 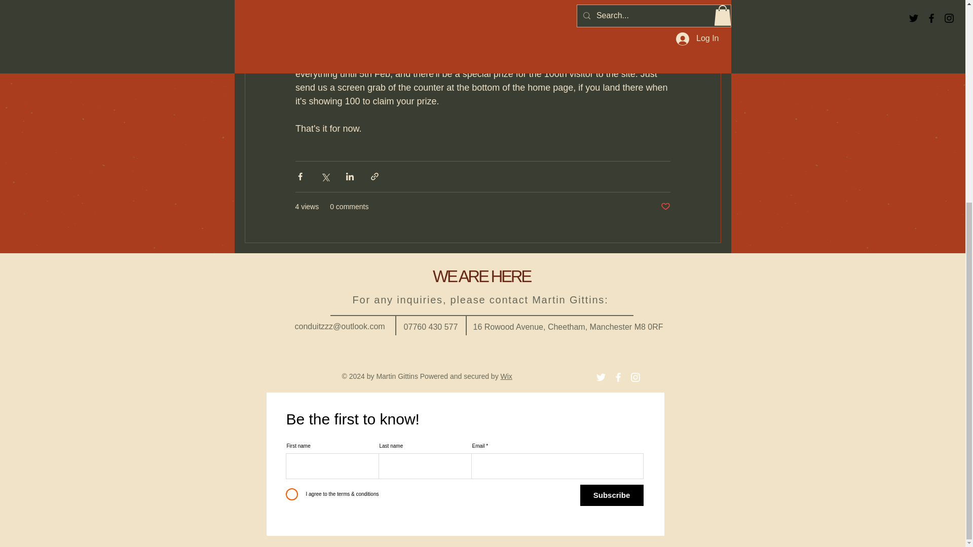 What do you see at coordinates (507, 376) in the screenshot?
I see `Wix` at bounding box center [507, 376].